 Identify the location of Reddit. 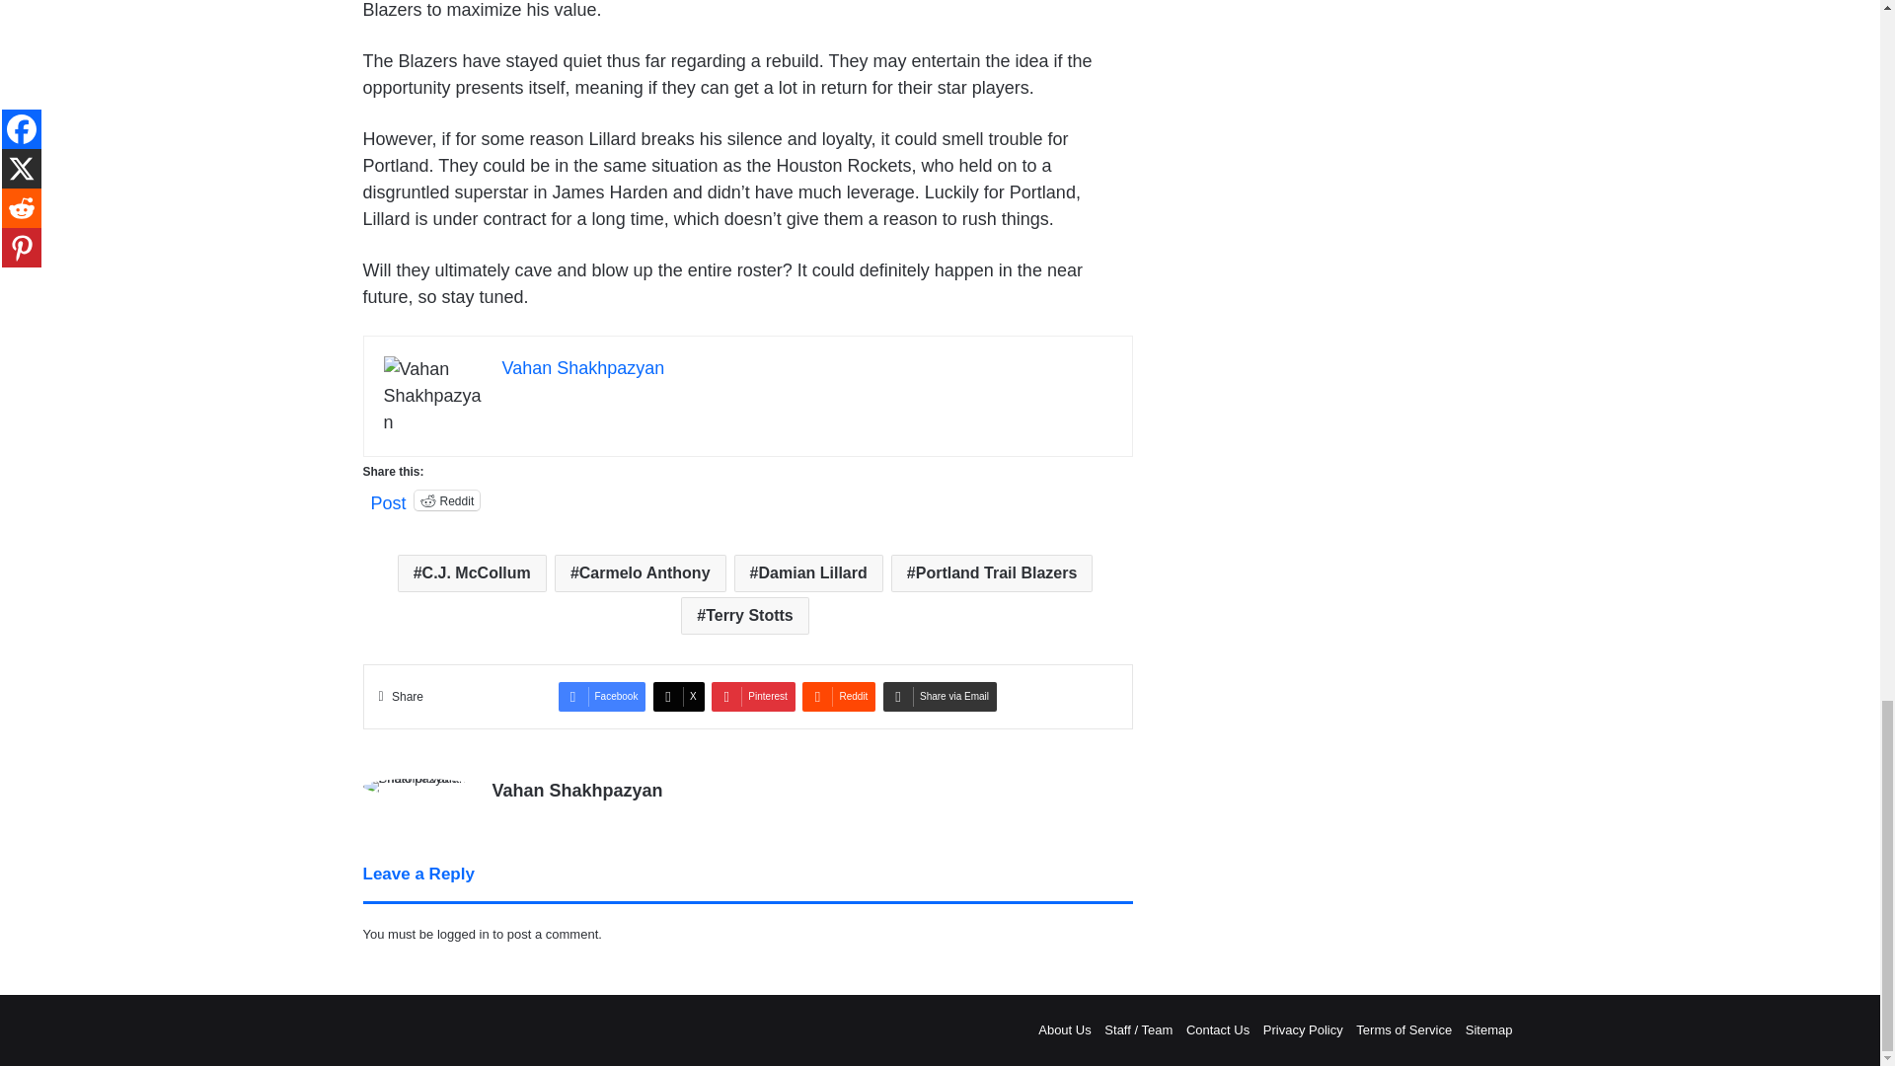
(448, 499).